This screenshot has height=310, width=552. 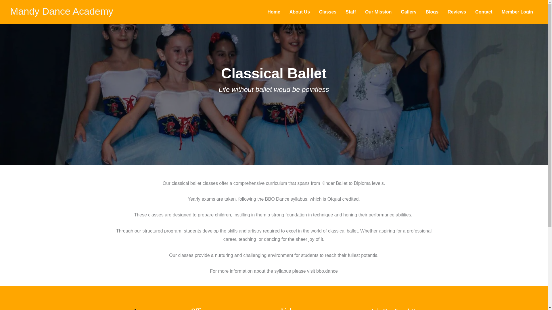 I want to click on Our Mission, so click(x=378, y=11).